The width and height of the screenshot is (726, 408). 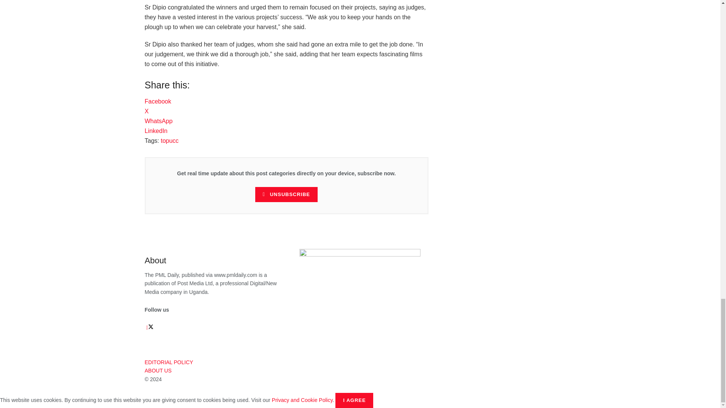 I want to click on Click to share on WhatsApp, so click(x=158, y=121).